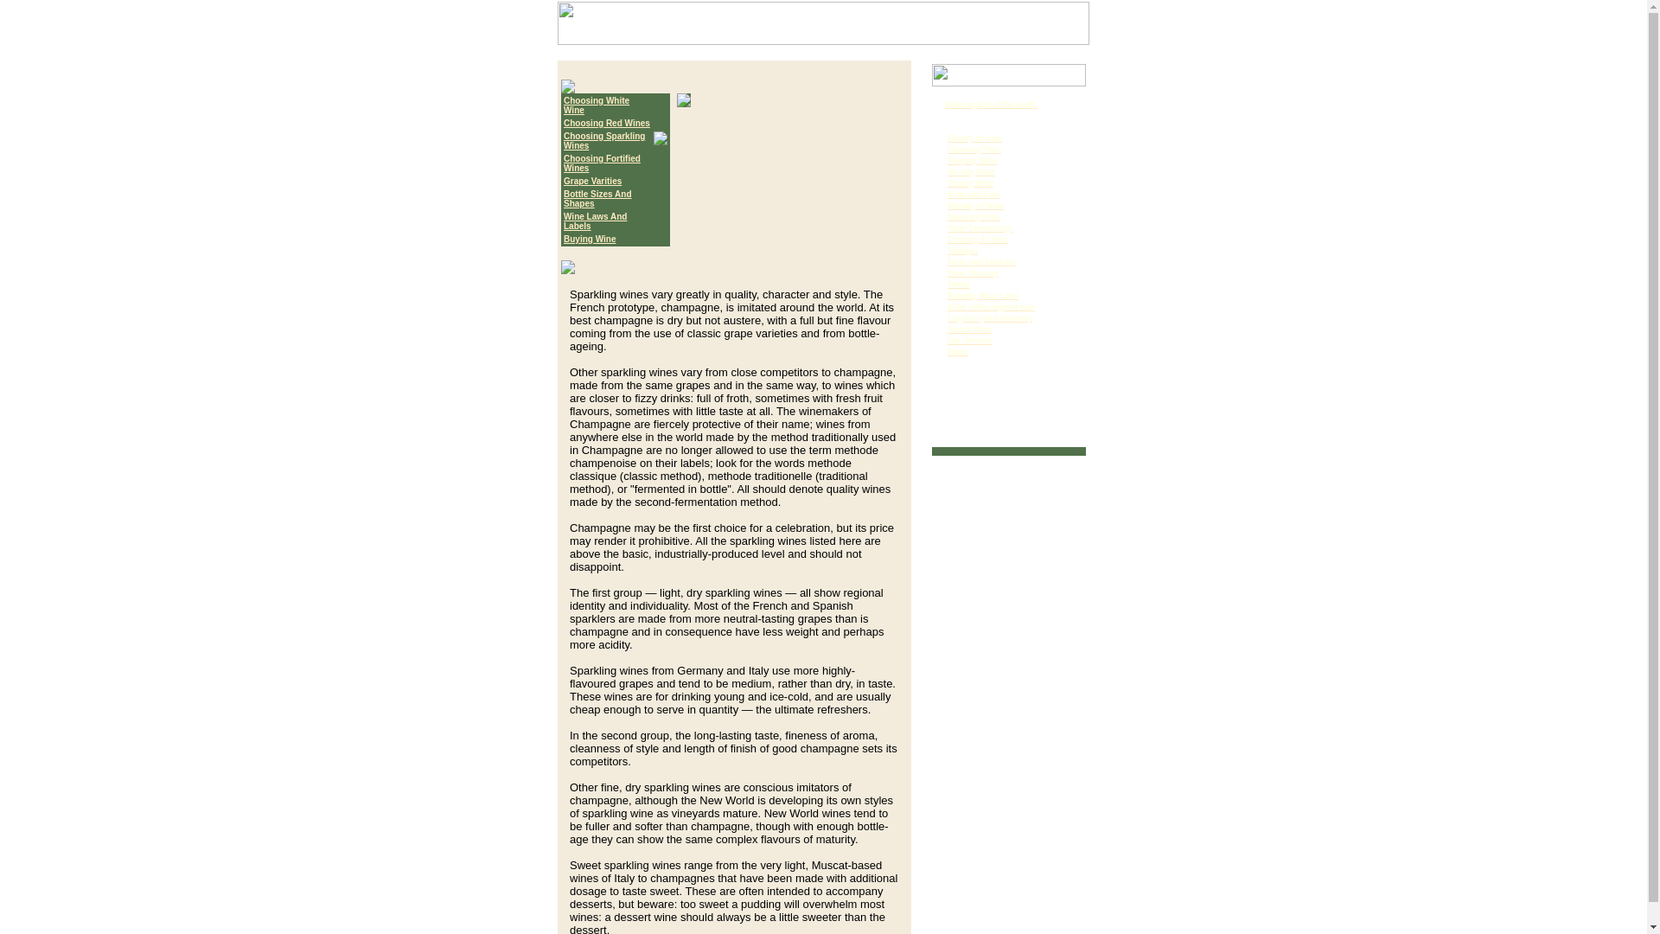 The height and width of the screenshot is (934, 1660). What do you see at coordinates (962, 250) in the screenshot?
I see `Vintages` at bounding box center [962, 250].